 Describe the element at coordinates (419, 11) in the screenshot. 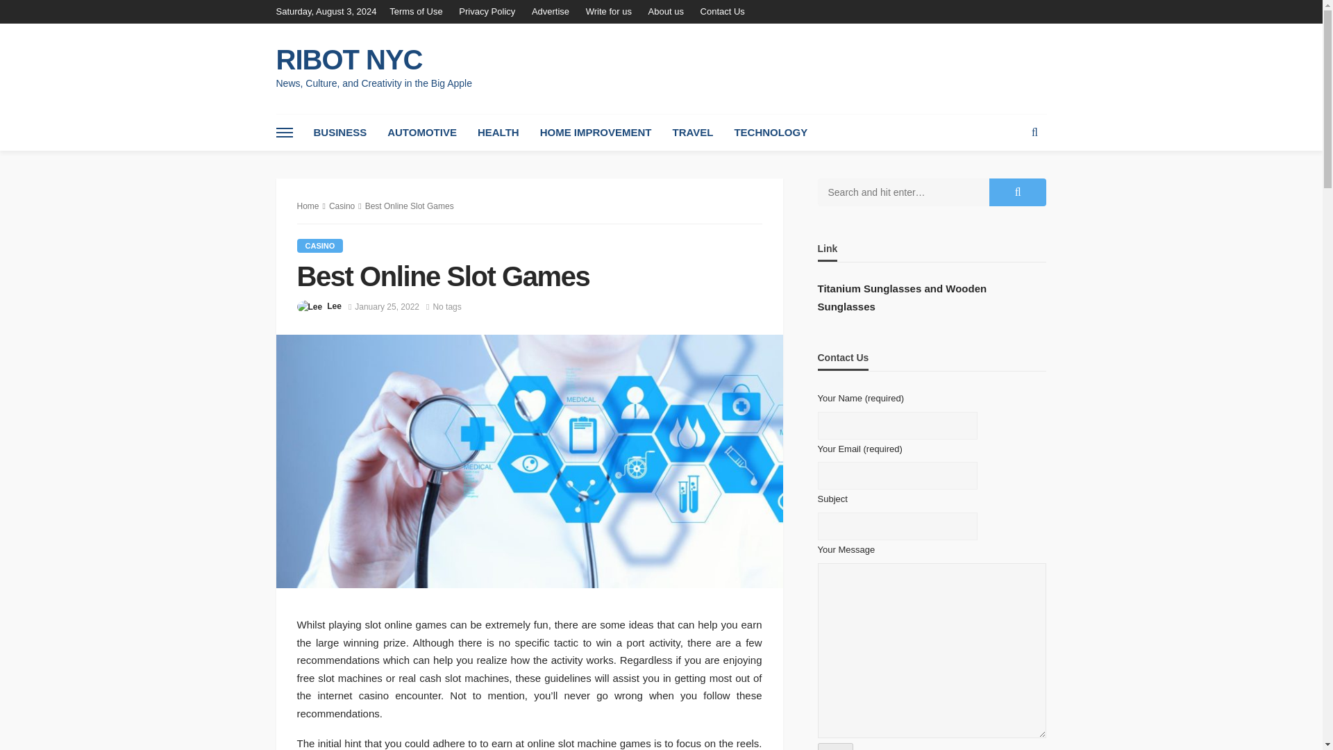

I see `Terms of Use` at that location.